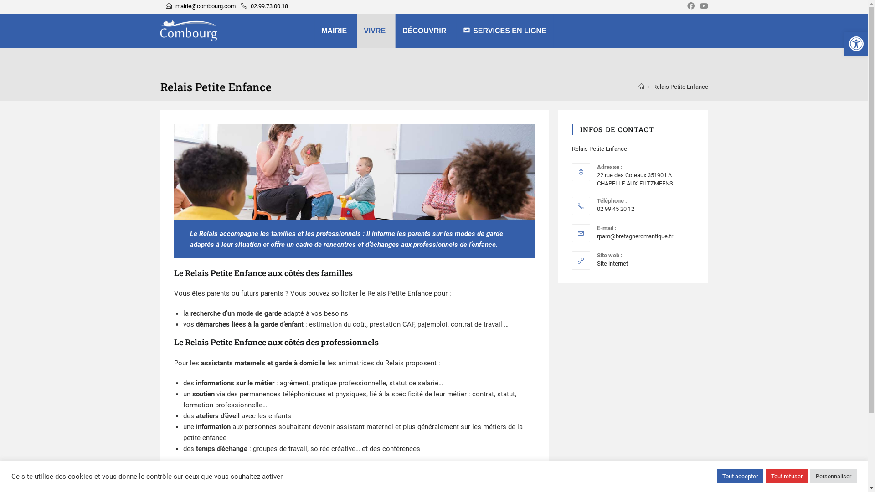 The width and height of the screenshot is (875, 492). Describe the element at coordinates (834, 477) in the screenshot. I see `Personnaliser` at that location.